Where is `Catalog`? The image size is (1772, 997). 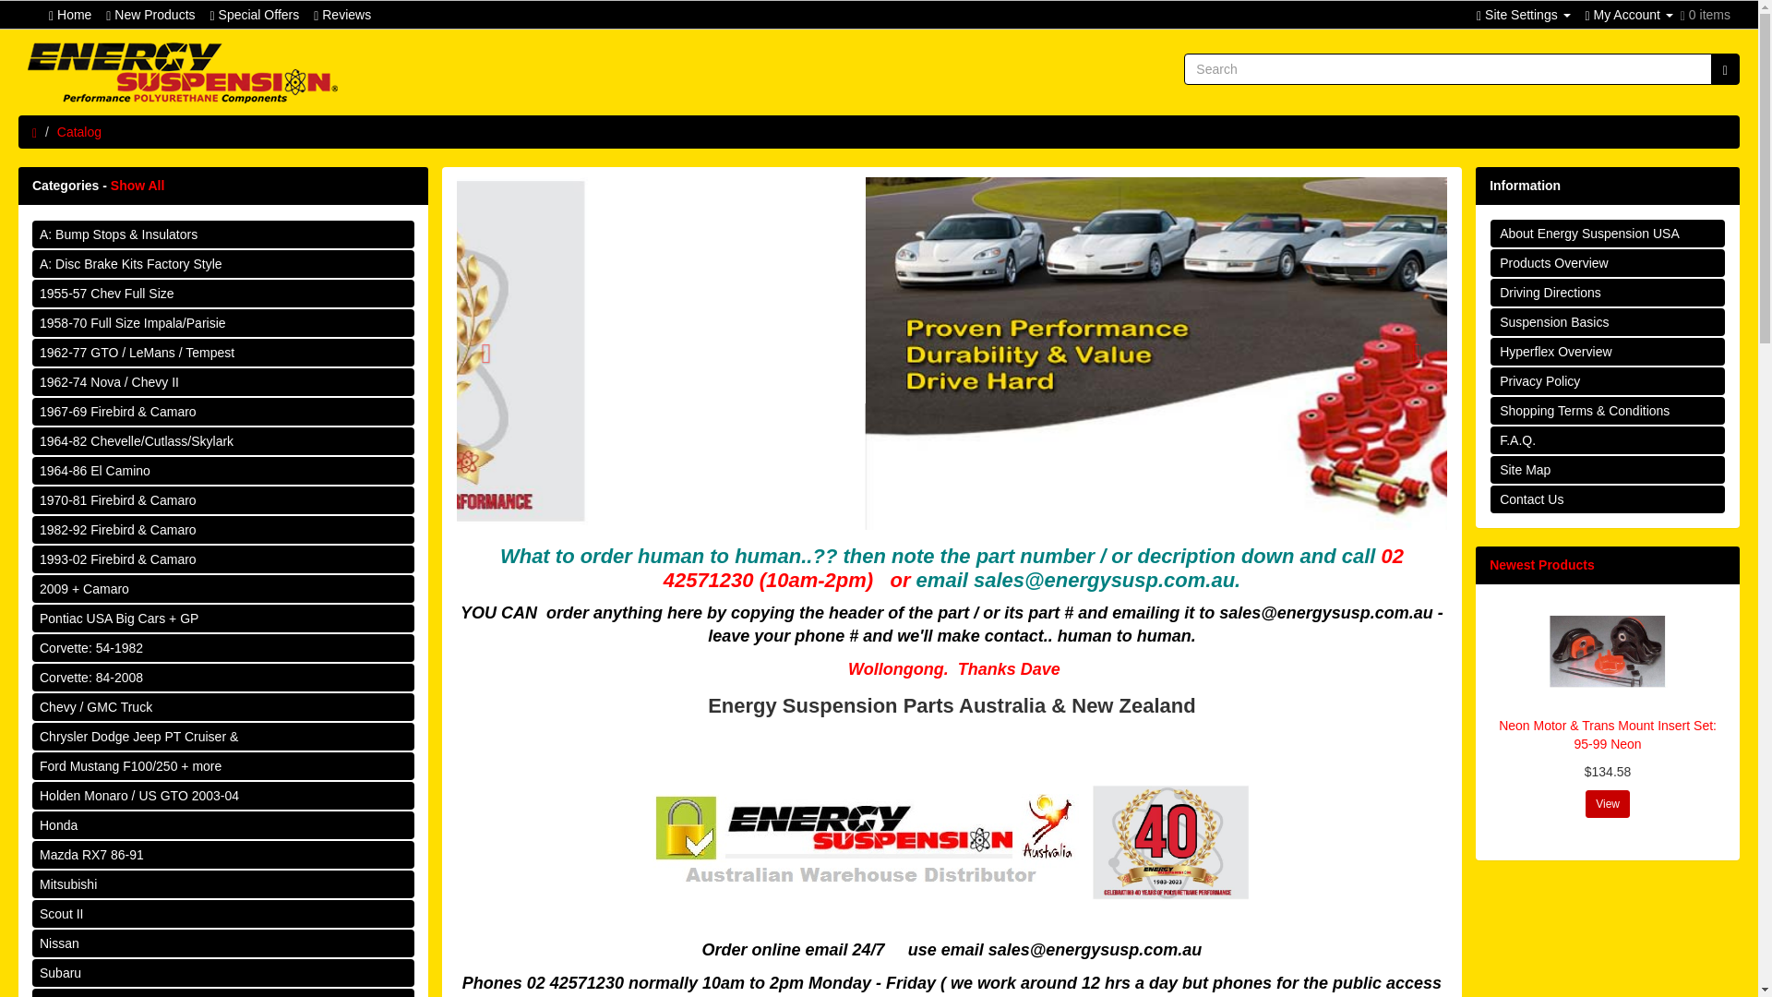 Catalog is located at coordinates (79, 132).